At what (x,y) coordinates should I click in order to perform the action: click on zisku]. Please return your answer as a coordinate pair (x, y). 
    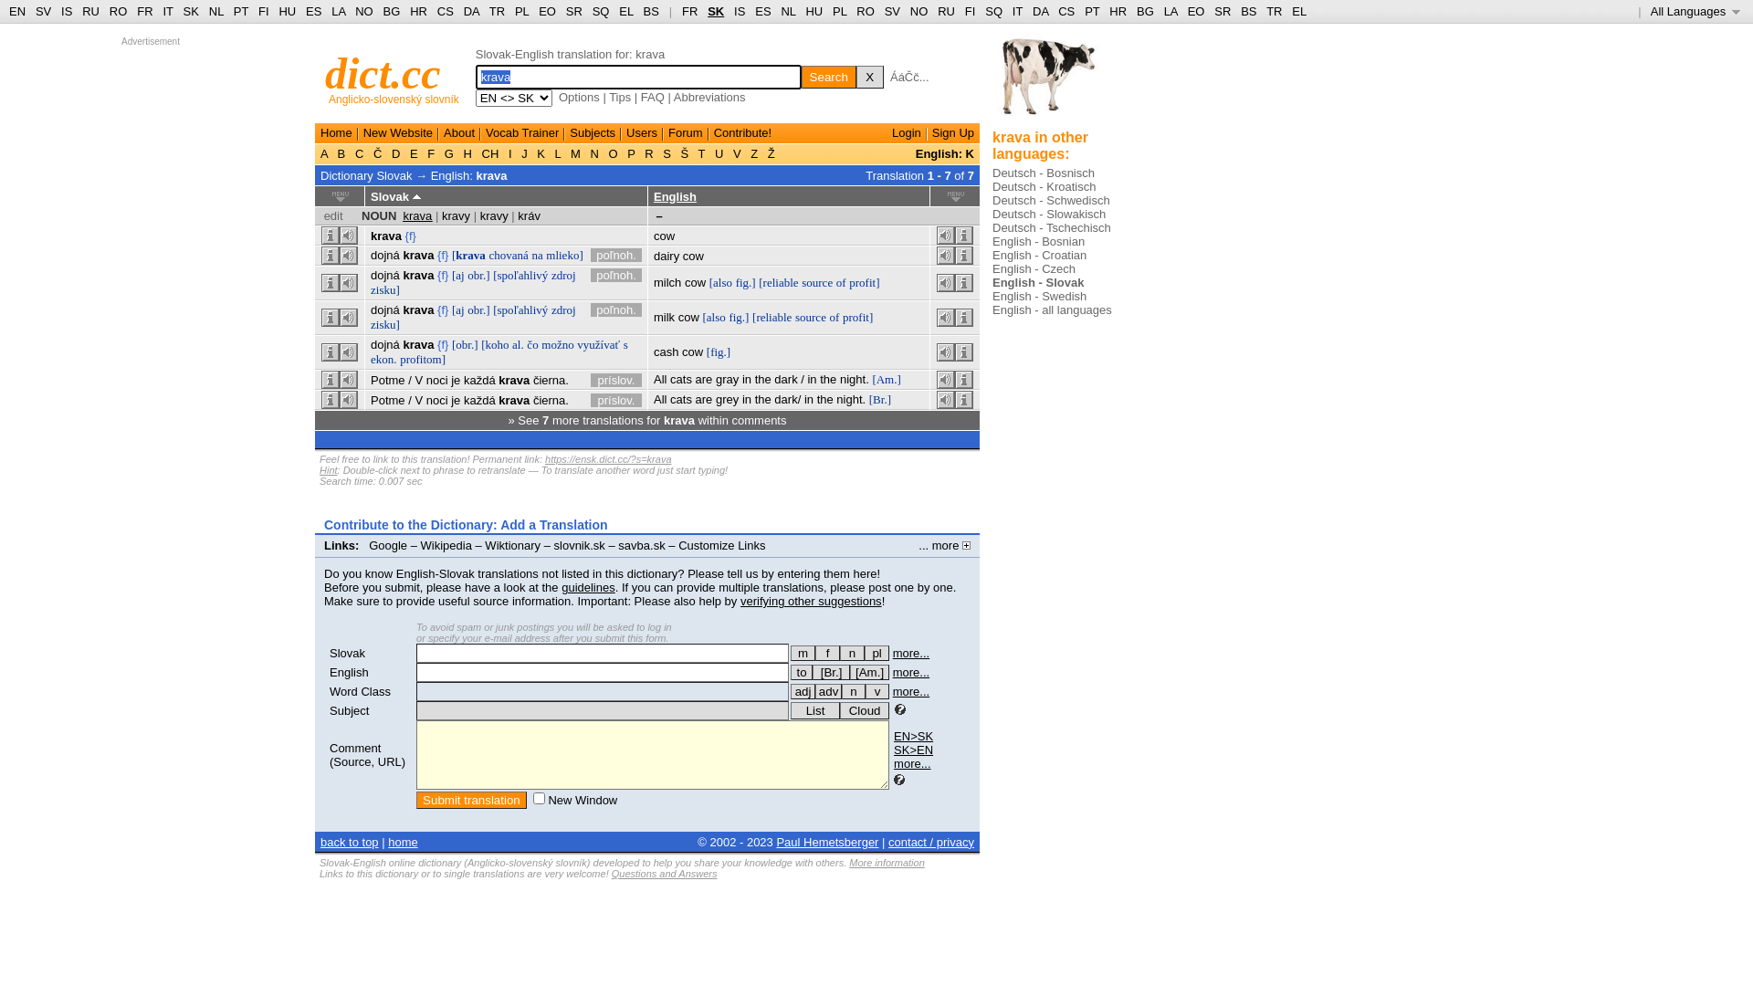
    Looking at the image, I should click on (385, 290).